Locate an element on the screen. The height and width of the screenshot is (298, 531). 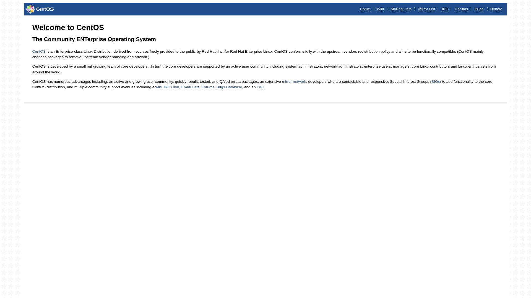
mirror network is located at coordinates (294, 82).